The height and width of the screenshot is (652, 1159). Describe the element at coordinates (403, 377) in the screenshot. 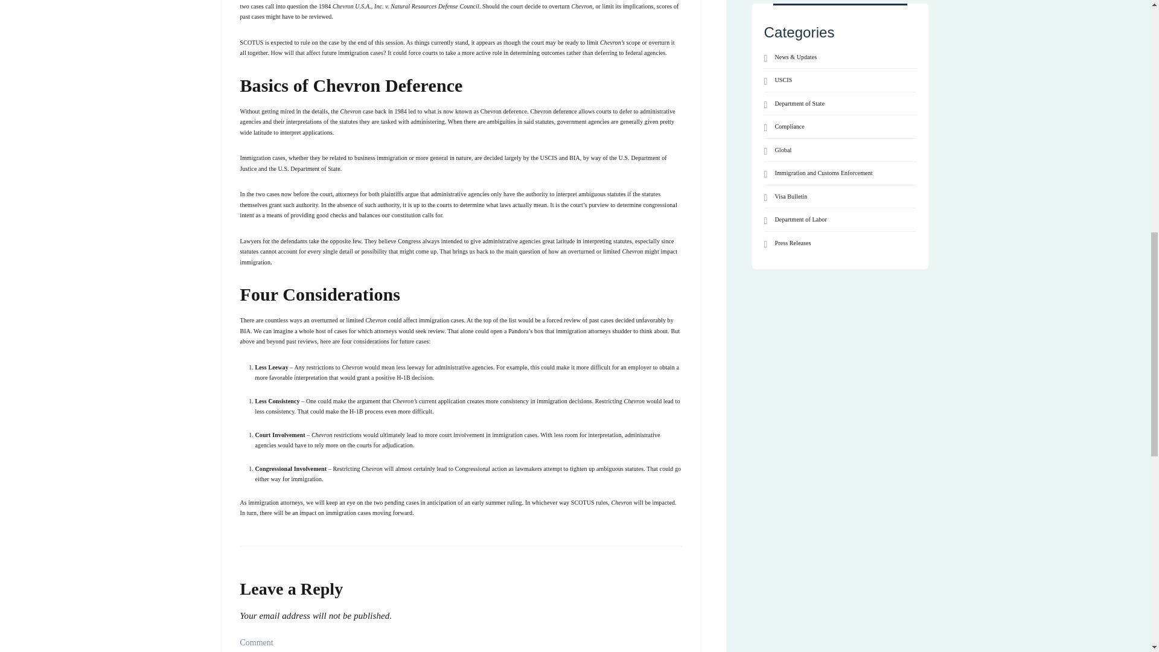

I see `H-1B` at that location.